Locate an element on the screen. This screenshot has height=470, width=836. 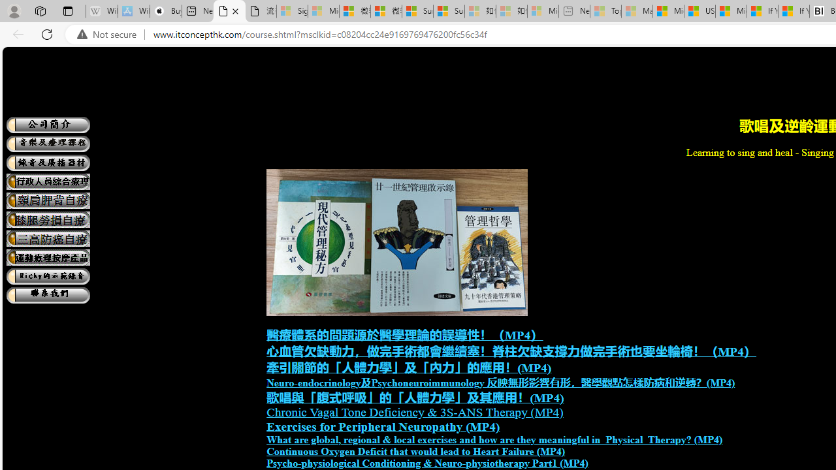
Sign in to your Microsoft account - Sleeping is located at coordinates (292, 12).